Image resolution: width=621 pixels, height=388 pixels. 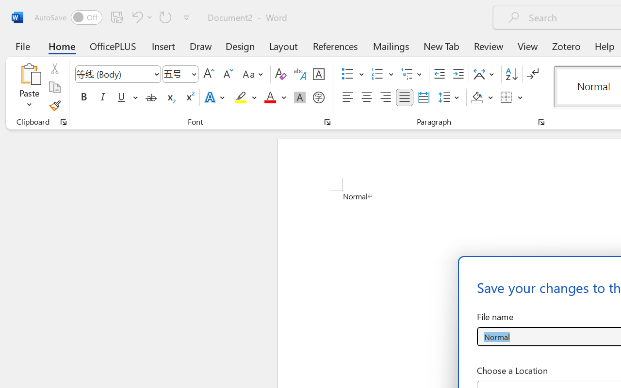 I want to click on Text Highlight Color Yellow, so click(x=241, y=97).